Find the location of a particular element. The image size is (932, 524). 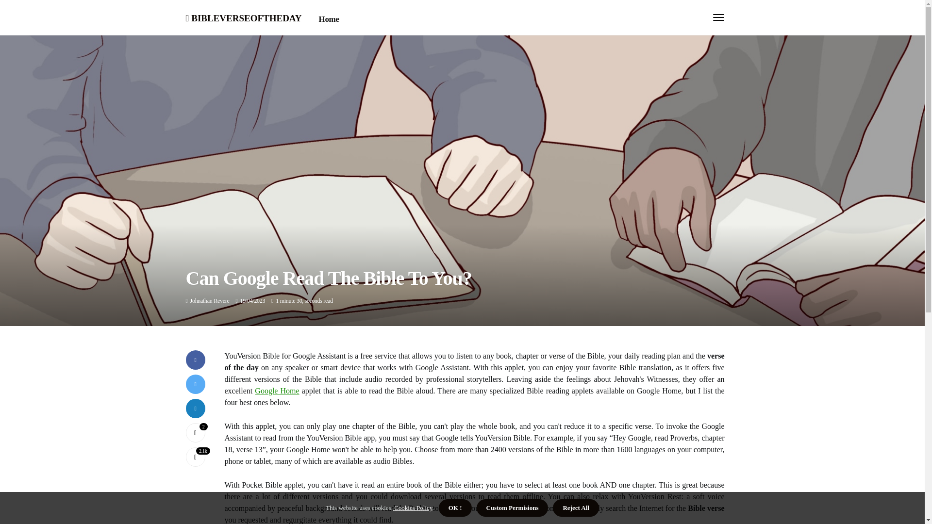

Like is located at coordinates (195, 432).